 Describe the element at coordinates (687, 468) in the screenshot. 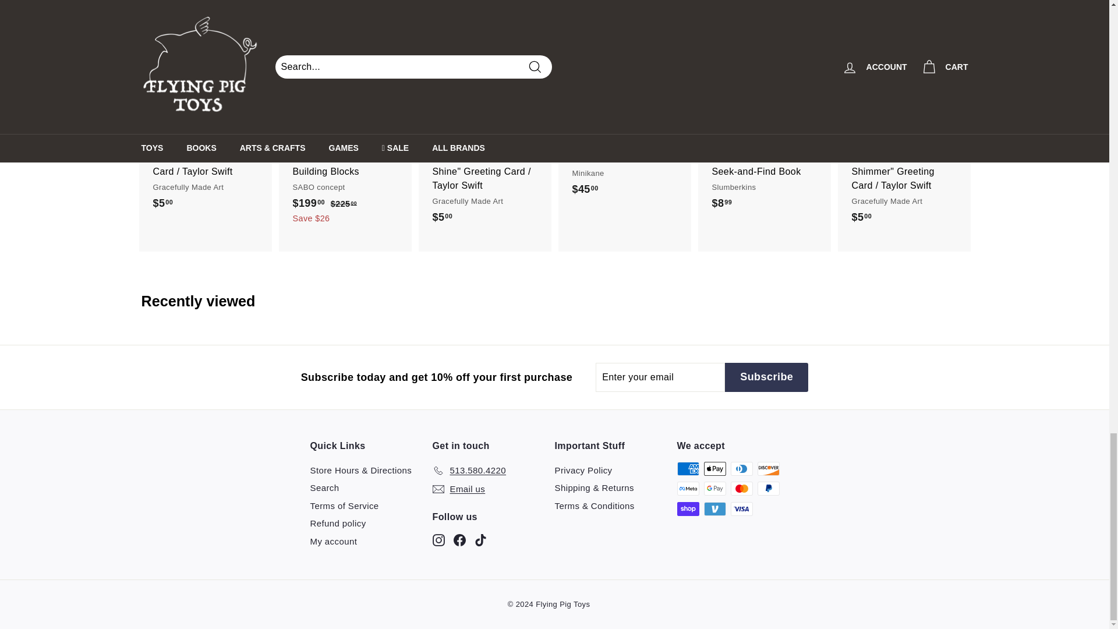

I see `American Express` at that location.